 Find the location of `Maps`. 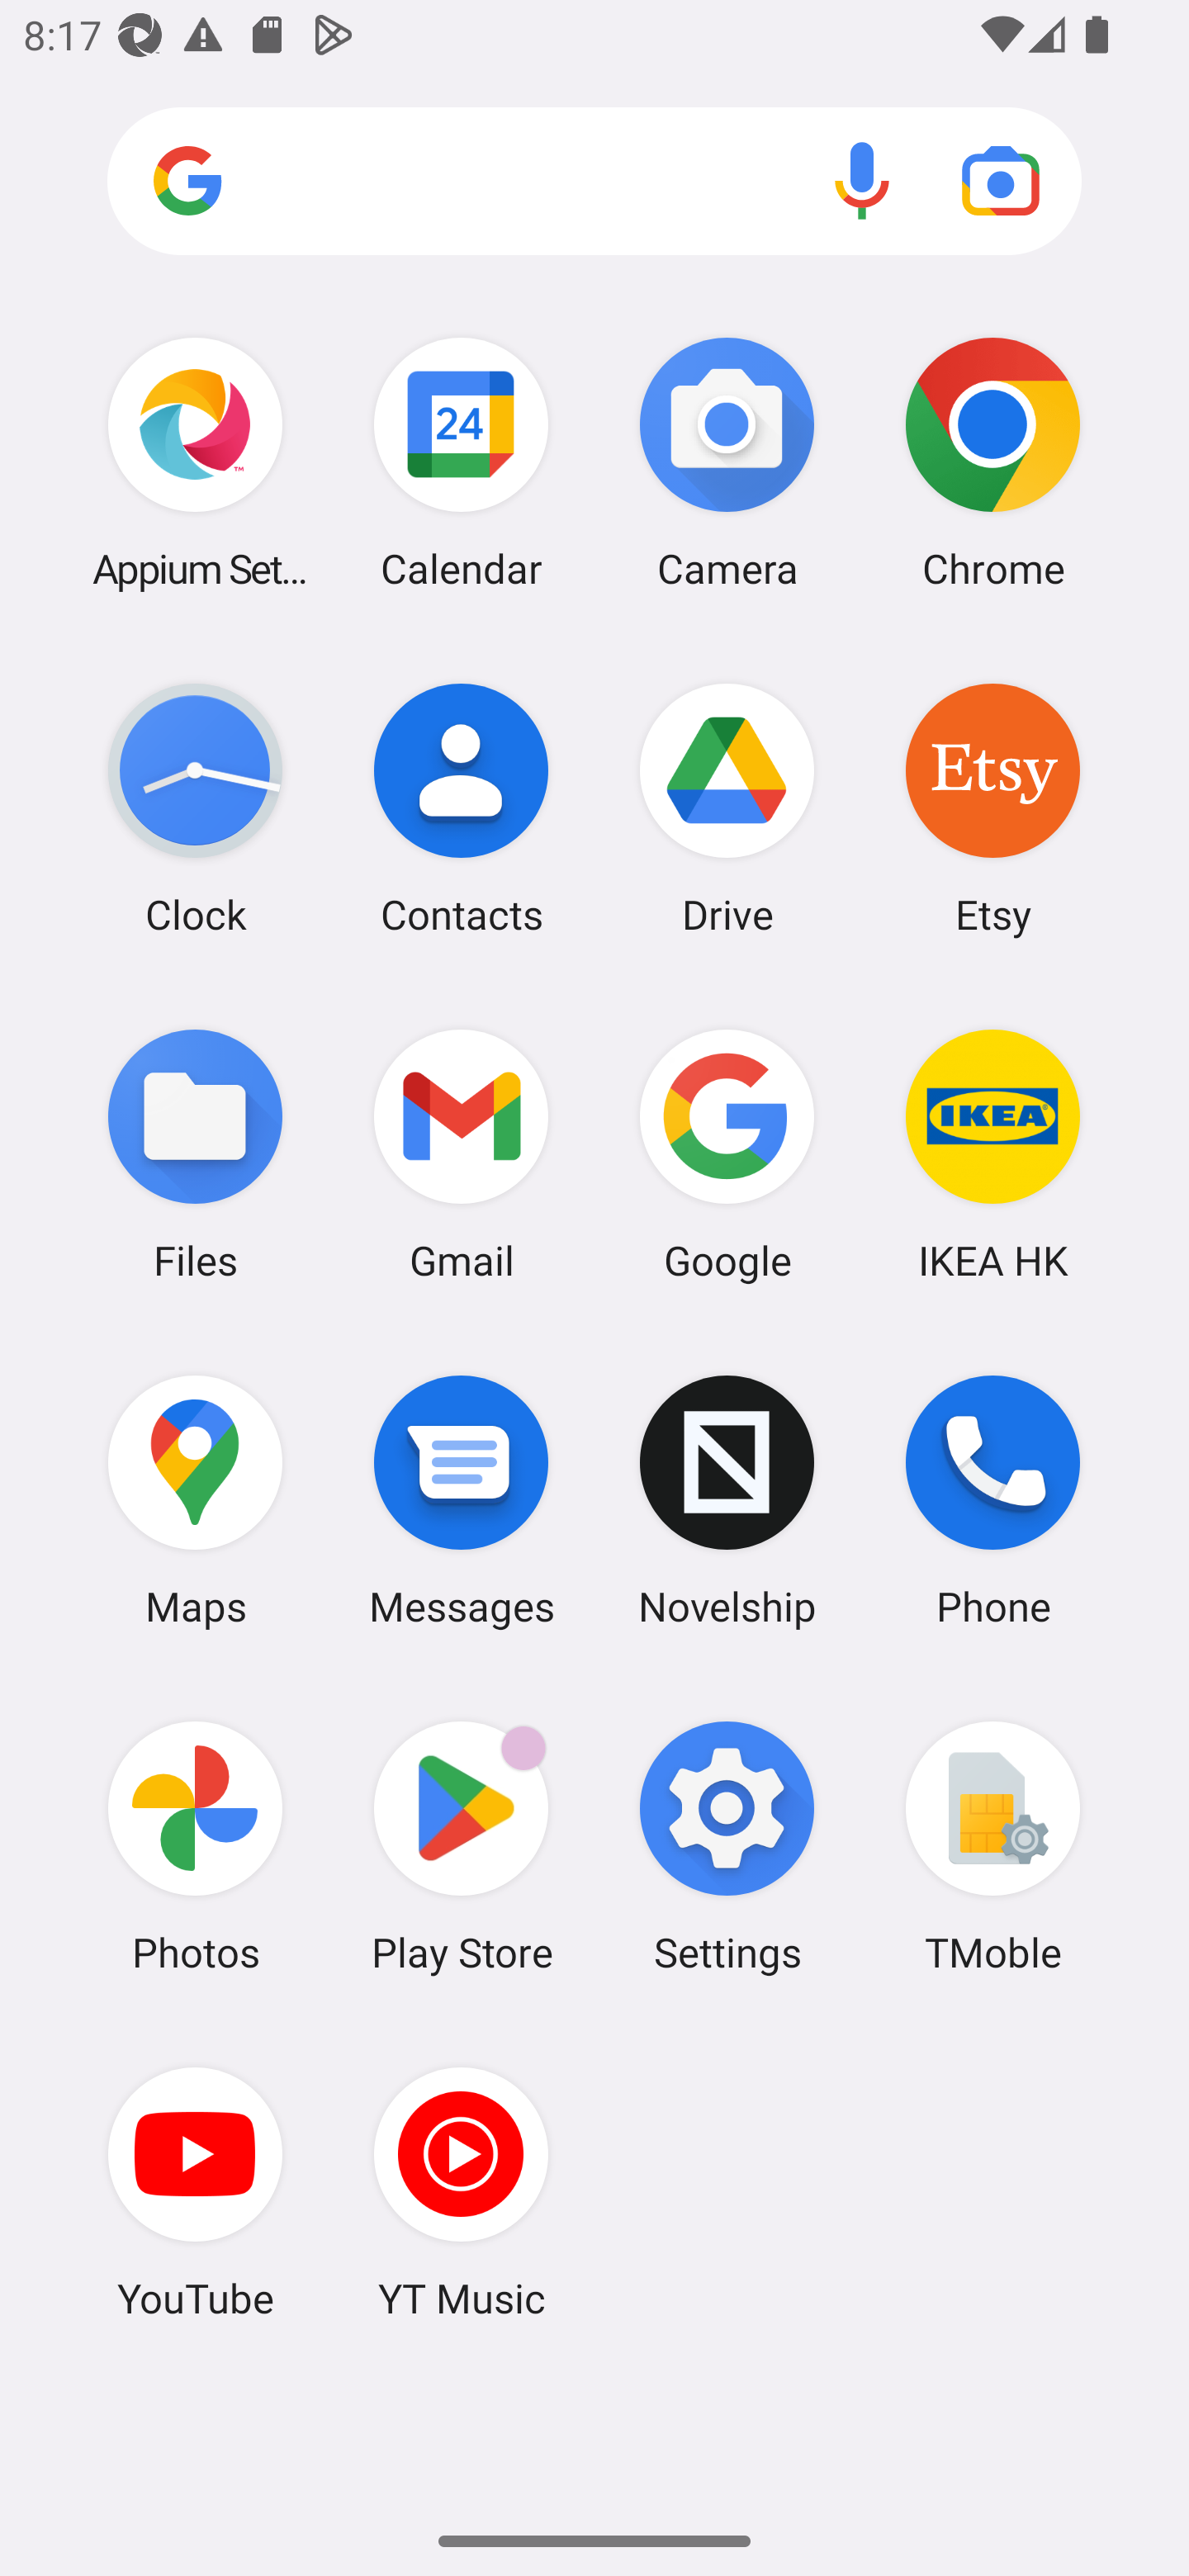

Maps is located at coordinates (195, 1500).